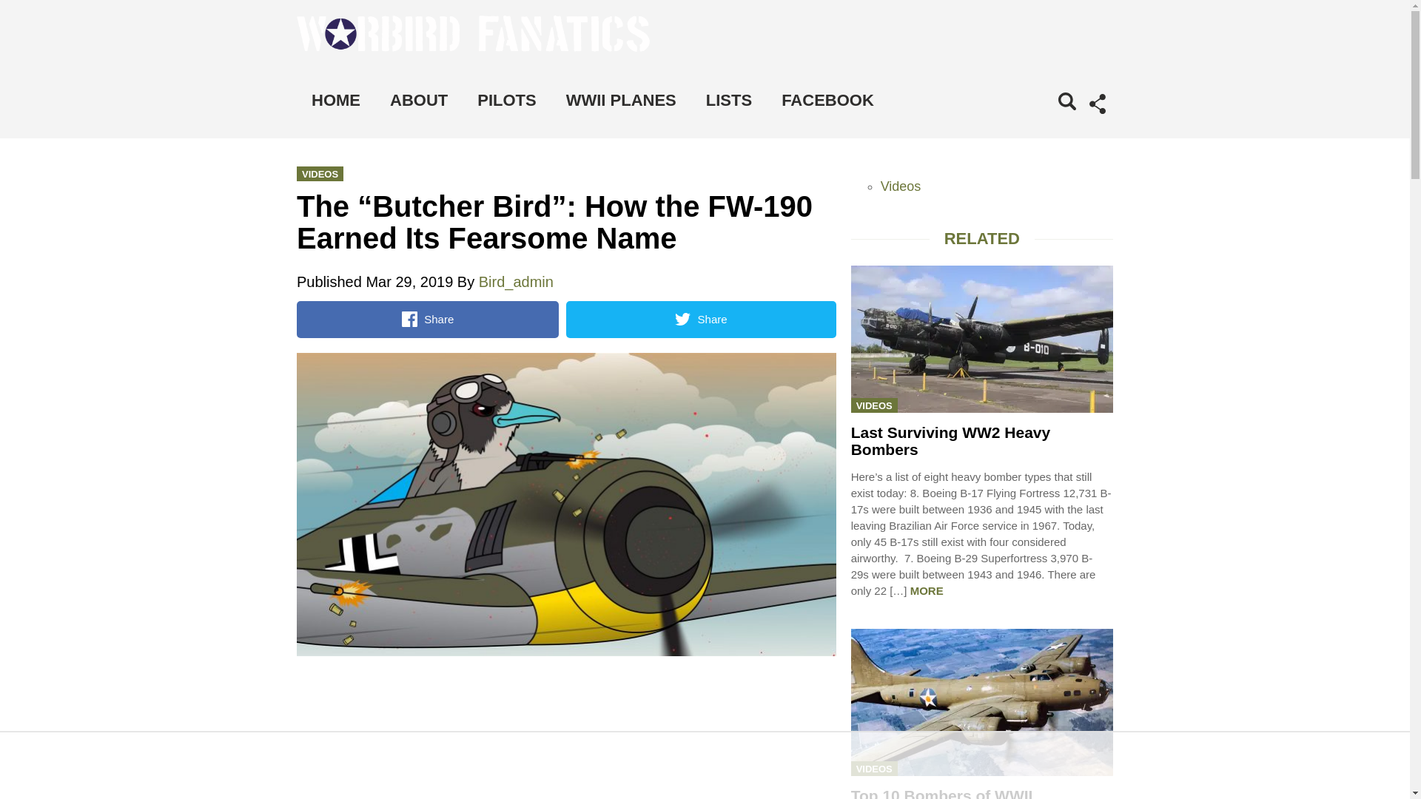  I want to click on LISTS, so click(728, 101).